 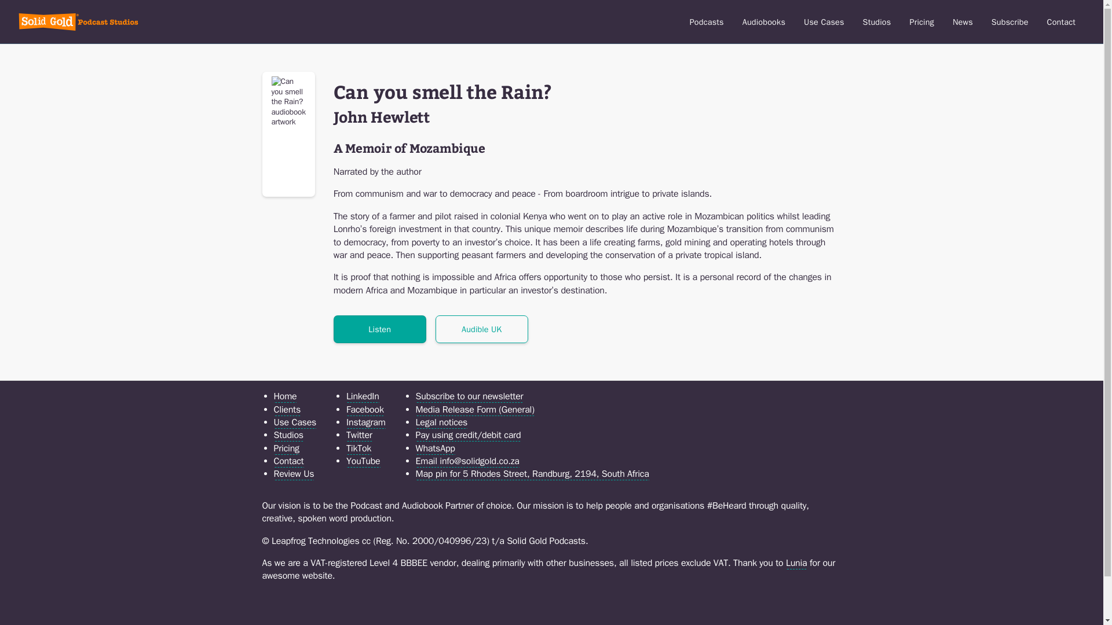 I want to click on Home, so click(x=78, y=21).